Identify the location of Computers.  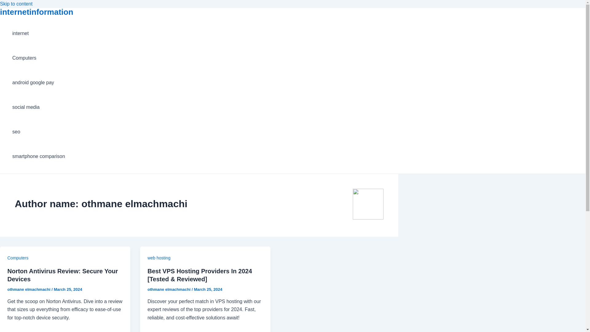
(18, 258).